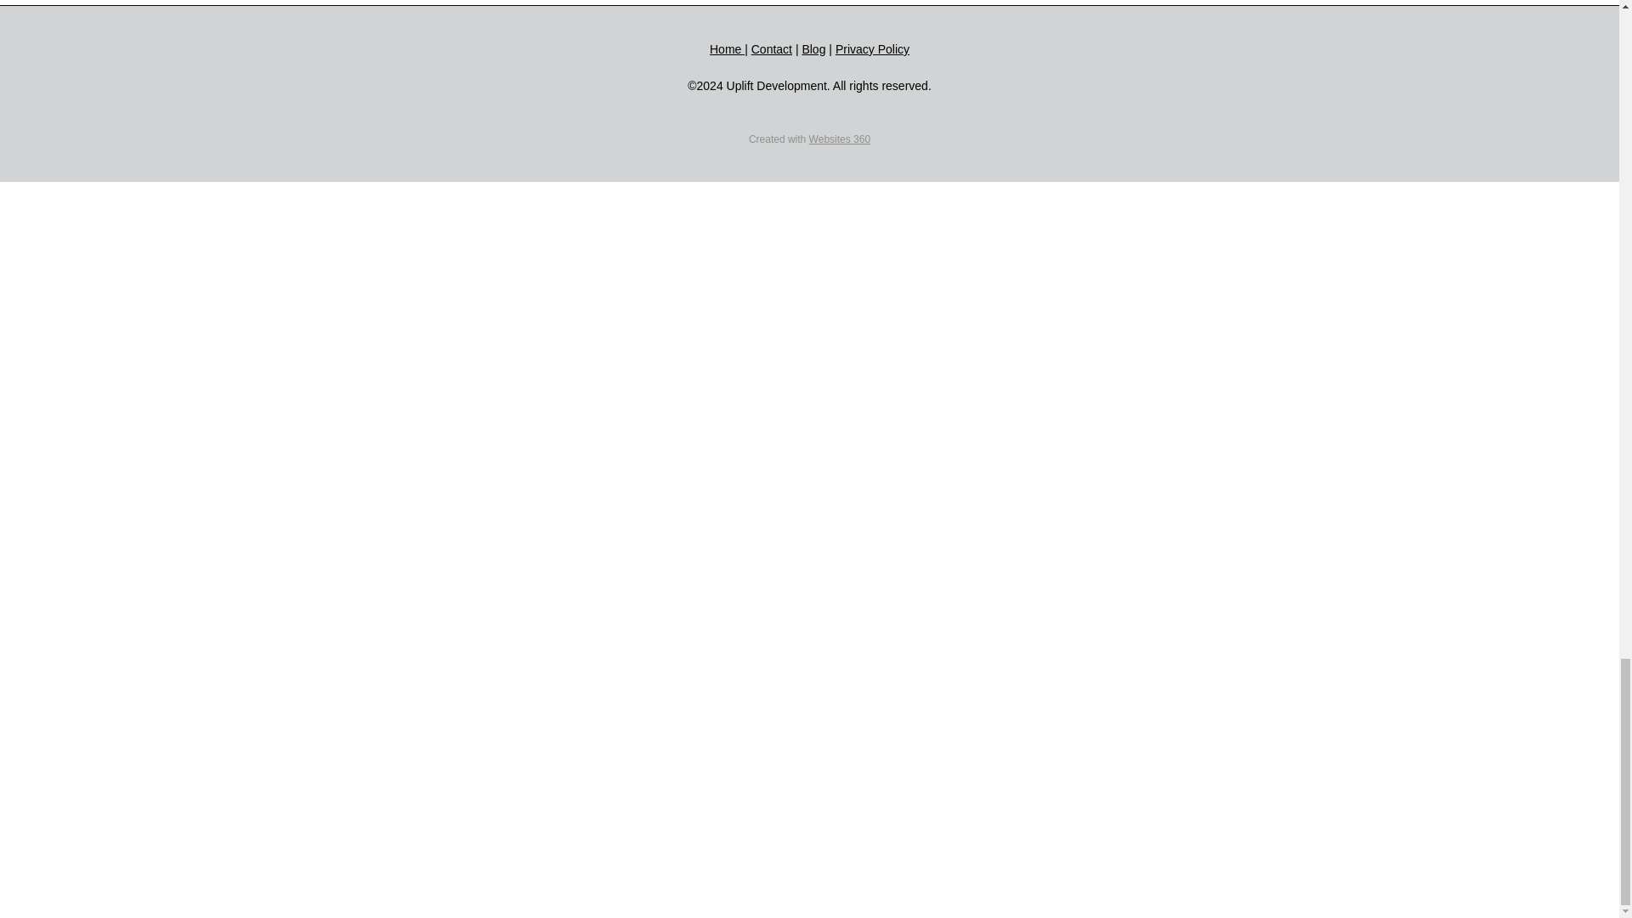  Describe the element at coordinates (809, 139) in the screenshot. I see `Created with Websites 360` at that location.